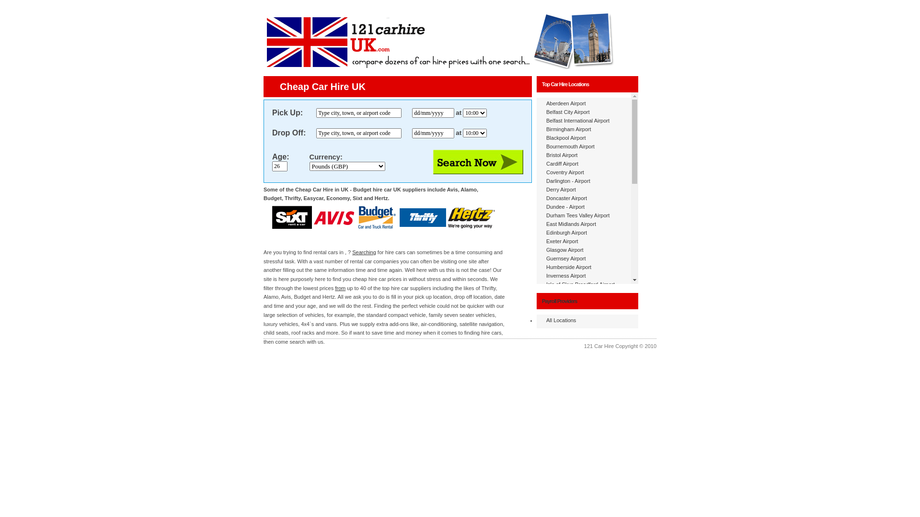 This screenshot has height=517, width=920. What do you see at coordinates (564, 422) in the screenshot?
I see `Norwich Airport` at bounding box center [564, 422].